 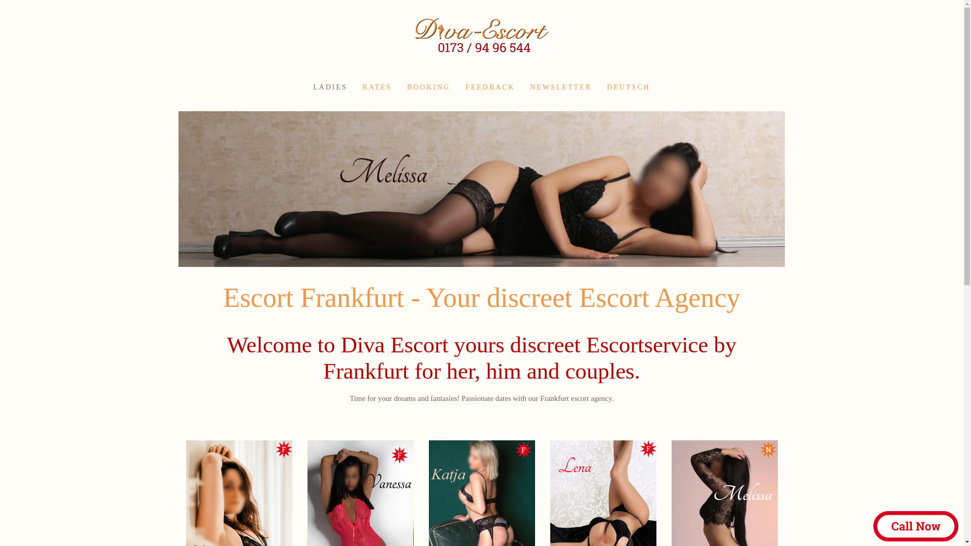 What do you see at coordinates (377, 87) in the screenshot?
I see `RATES` at bounding box center [377, 87].